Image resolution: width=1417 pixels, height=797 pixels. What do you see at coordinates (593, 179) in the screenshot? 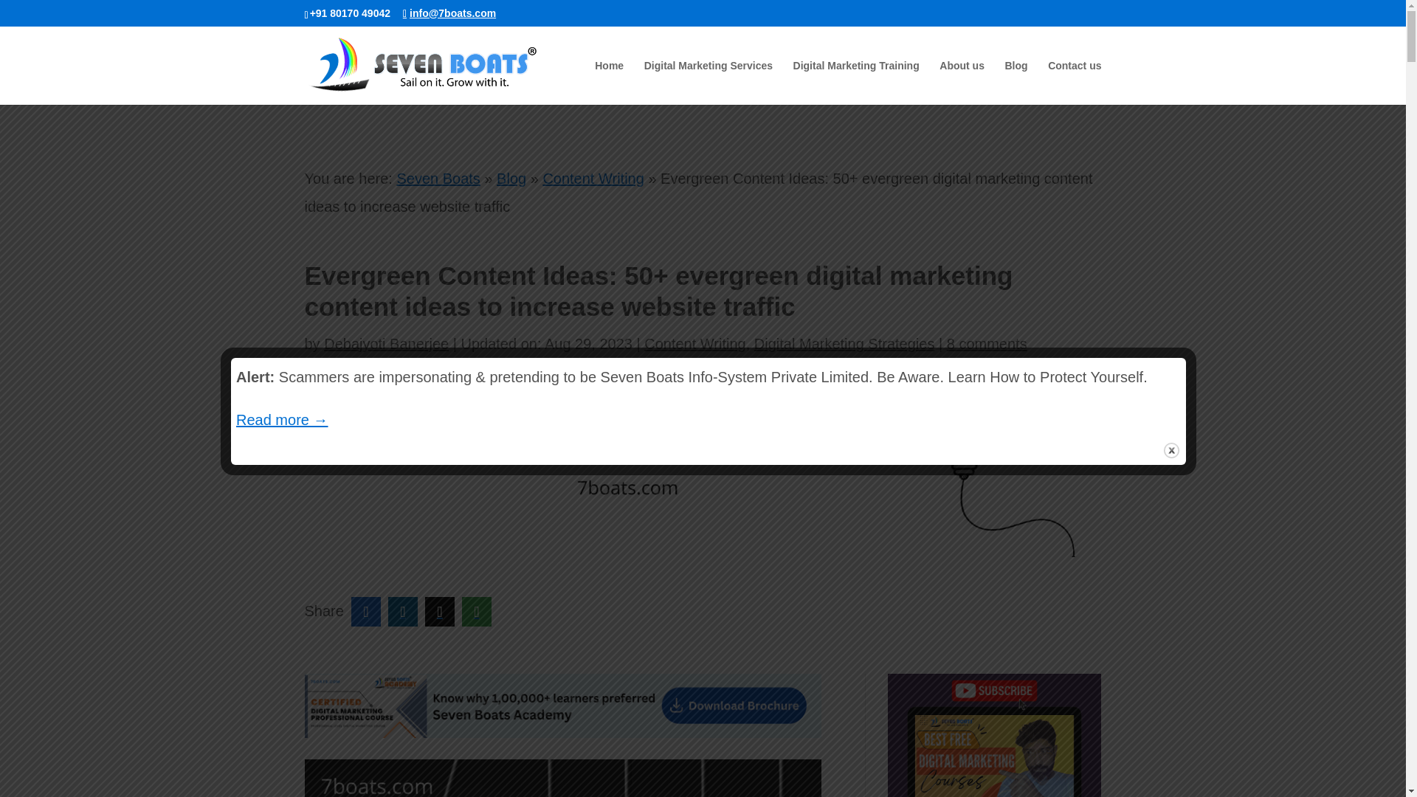
I see `Content Writing` at bounding box center [593, 179].